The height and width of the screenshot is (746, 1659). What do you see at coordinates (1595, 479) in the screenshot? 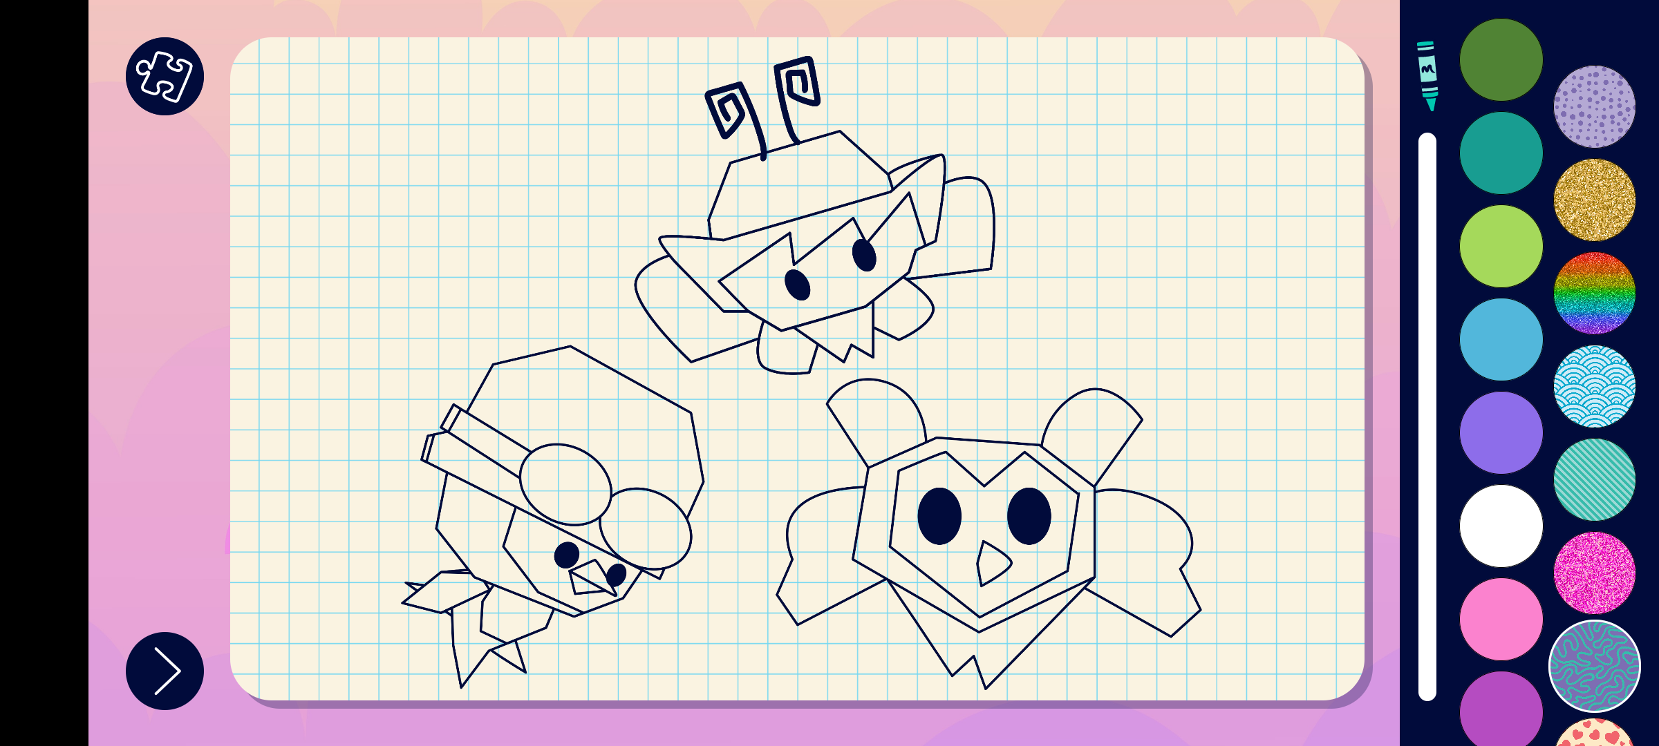
I see `coloring background` at bounding box center [1595, 479].